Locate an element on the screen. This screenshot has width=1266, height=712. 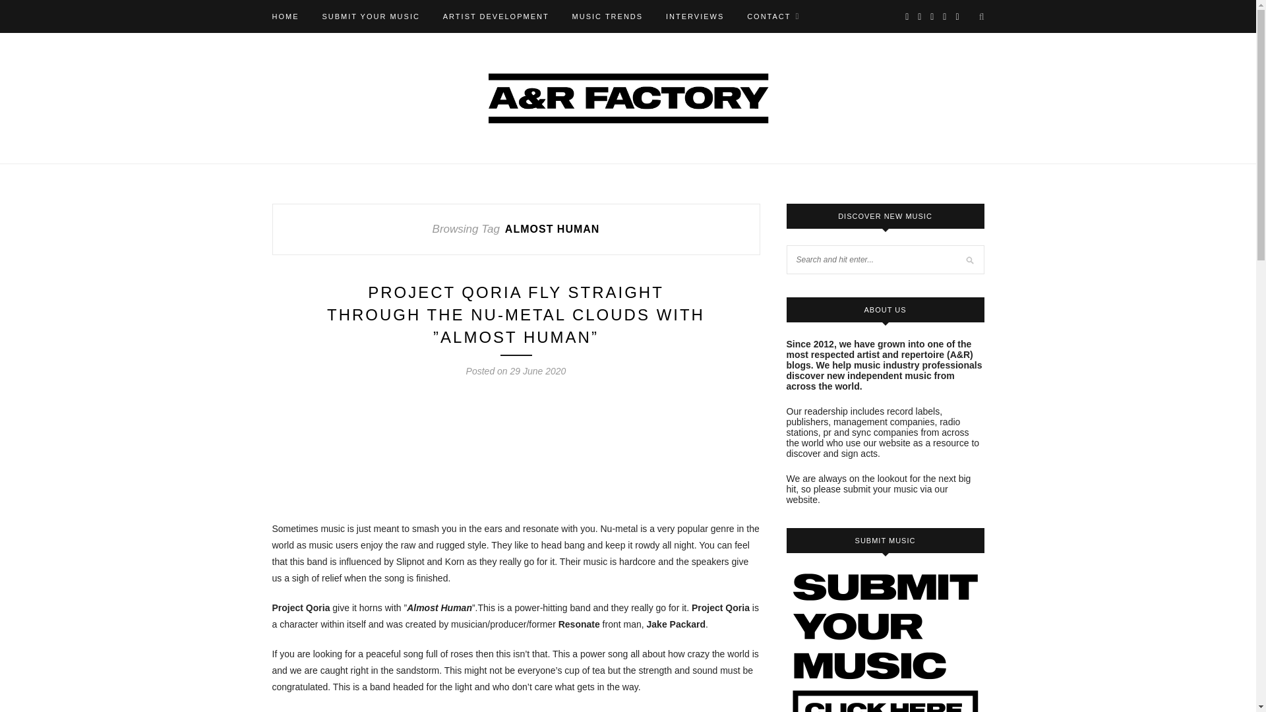
INTERVIEWS is located at coordinates (695, 16).